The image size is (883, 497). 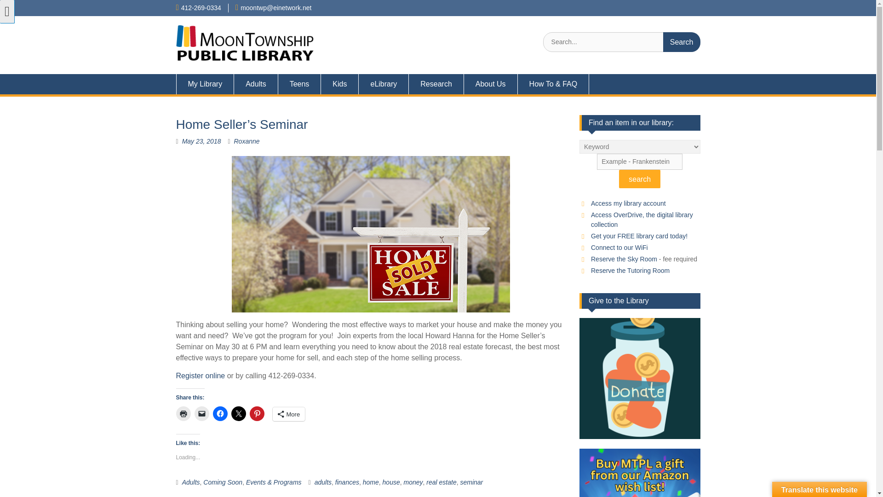 I want to click on More, so click(x=288, y=414).